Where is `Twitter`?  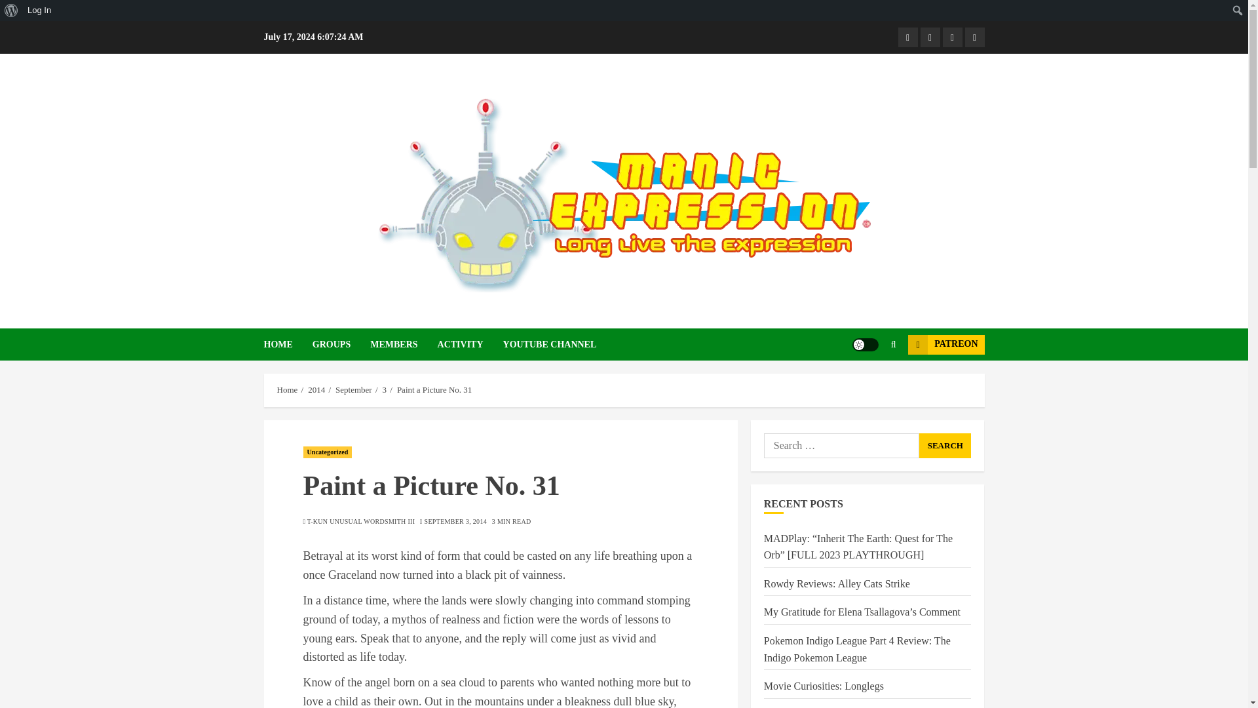
Twitter is located at coordinates (974, 37).